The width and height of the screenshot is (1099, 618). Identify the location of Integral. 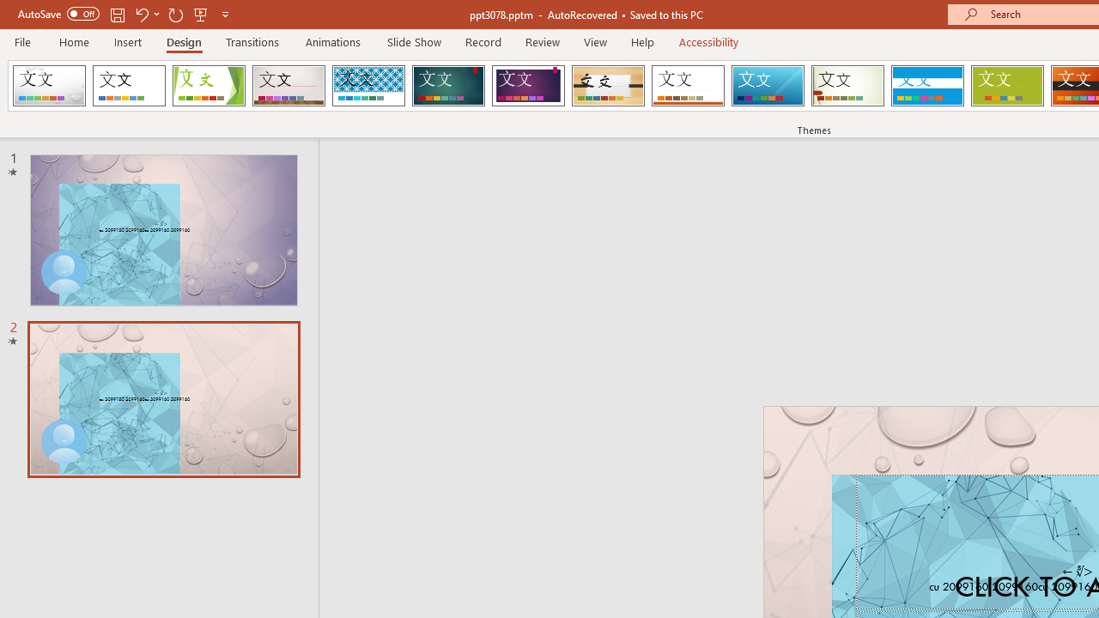
(368, 86).